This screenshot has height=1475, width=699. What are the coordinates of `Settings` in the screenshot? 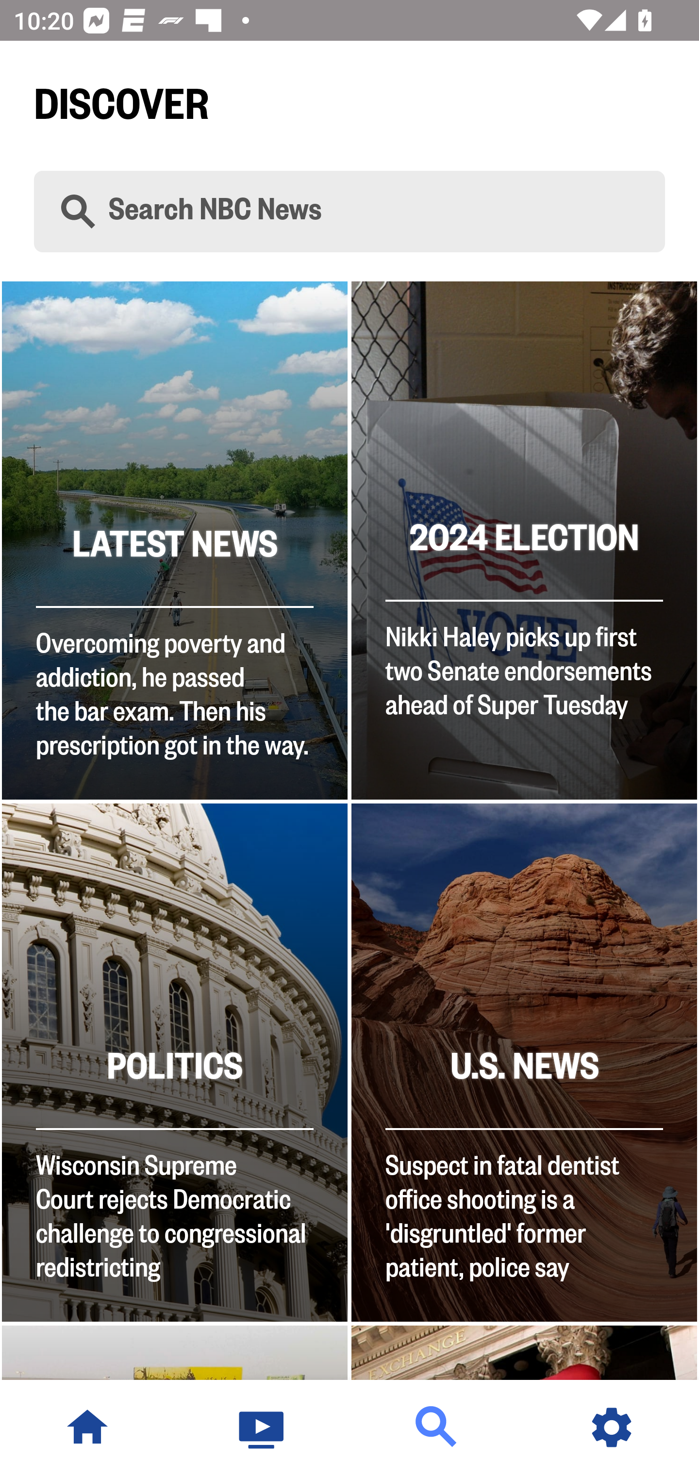 It's located at (612, 1427).